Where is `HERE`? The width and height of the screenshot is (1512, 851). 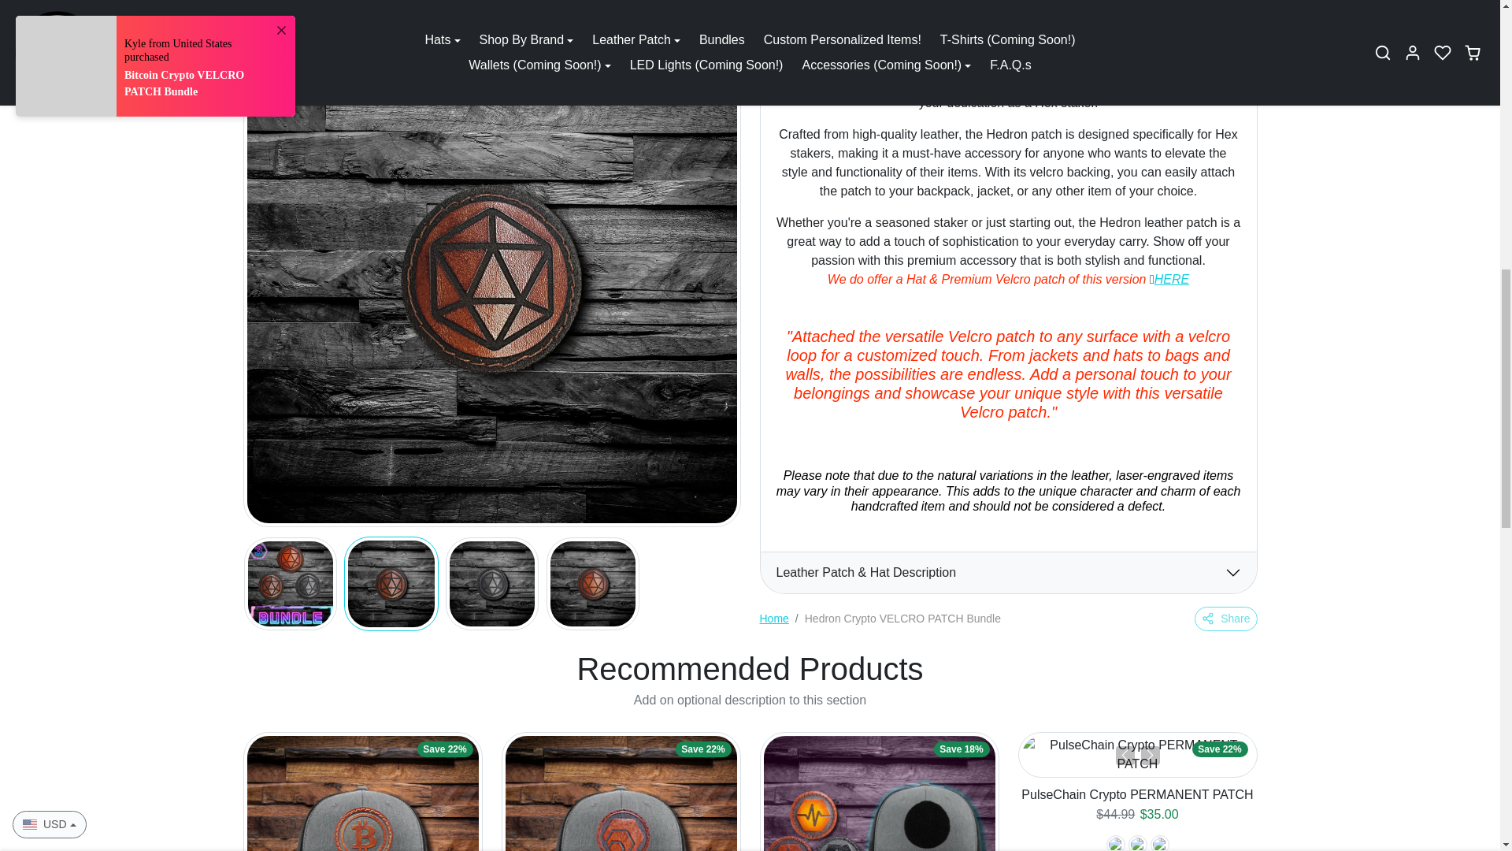 HERE is located at coordinates (1172, 279).